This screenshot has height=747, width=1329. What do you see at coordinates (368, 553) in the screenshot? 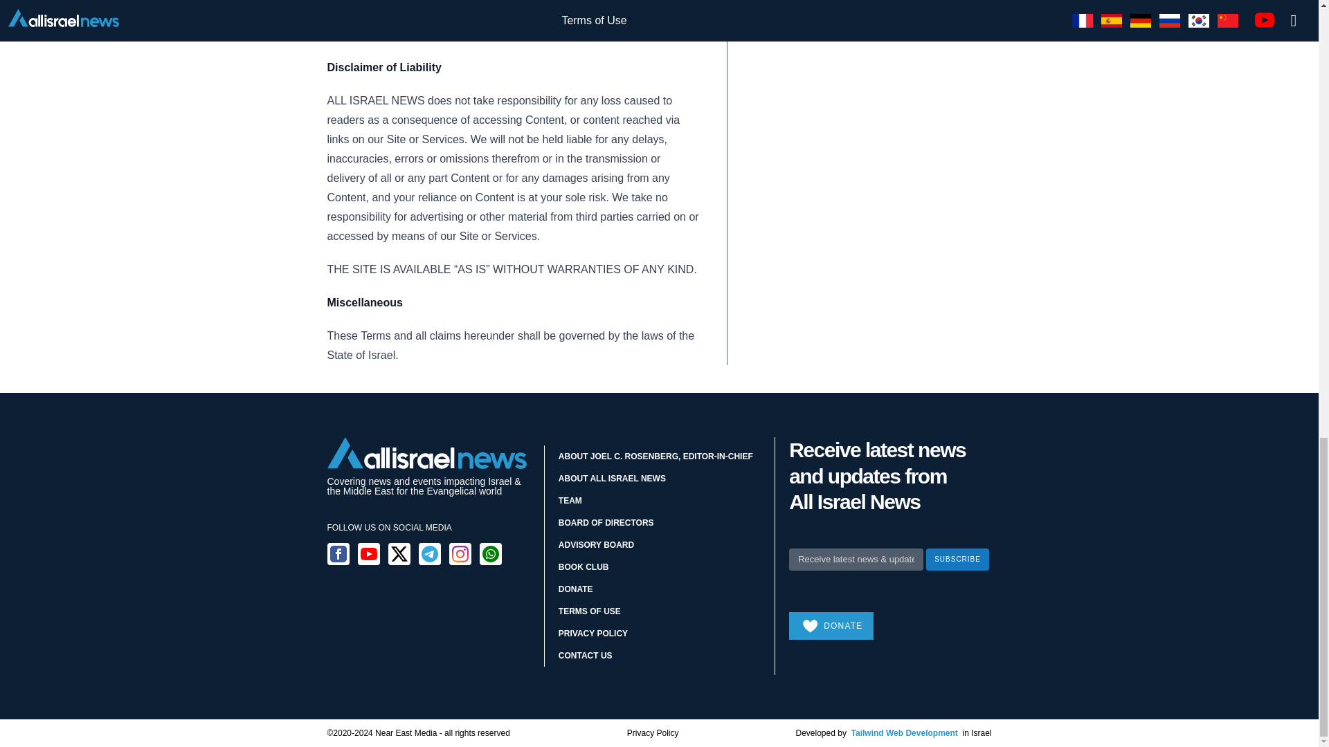
I see `Youtube` at bounding box center [368, 553].